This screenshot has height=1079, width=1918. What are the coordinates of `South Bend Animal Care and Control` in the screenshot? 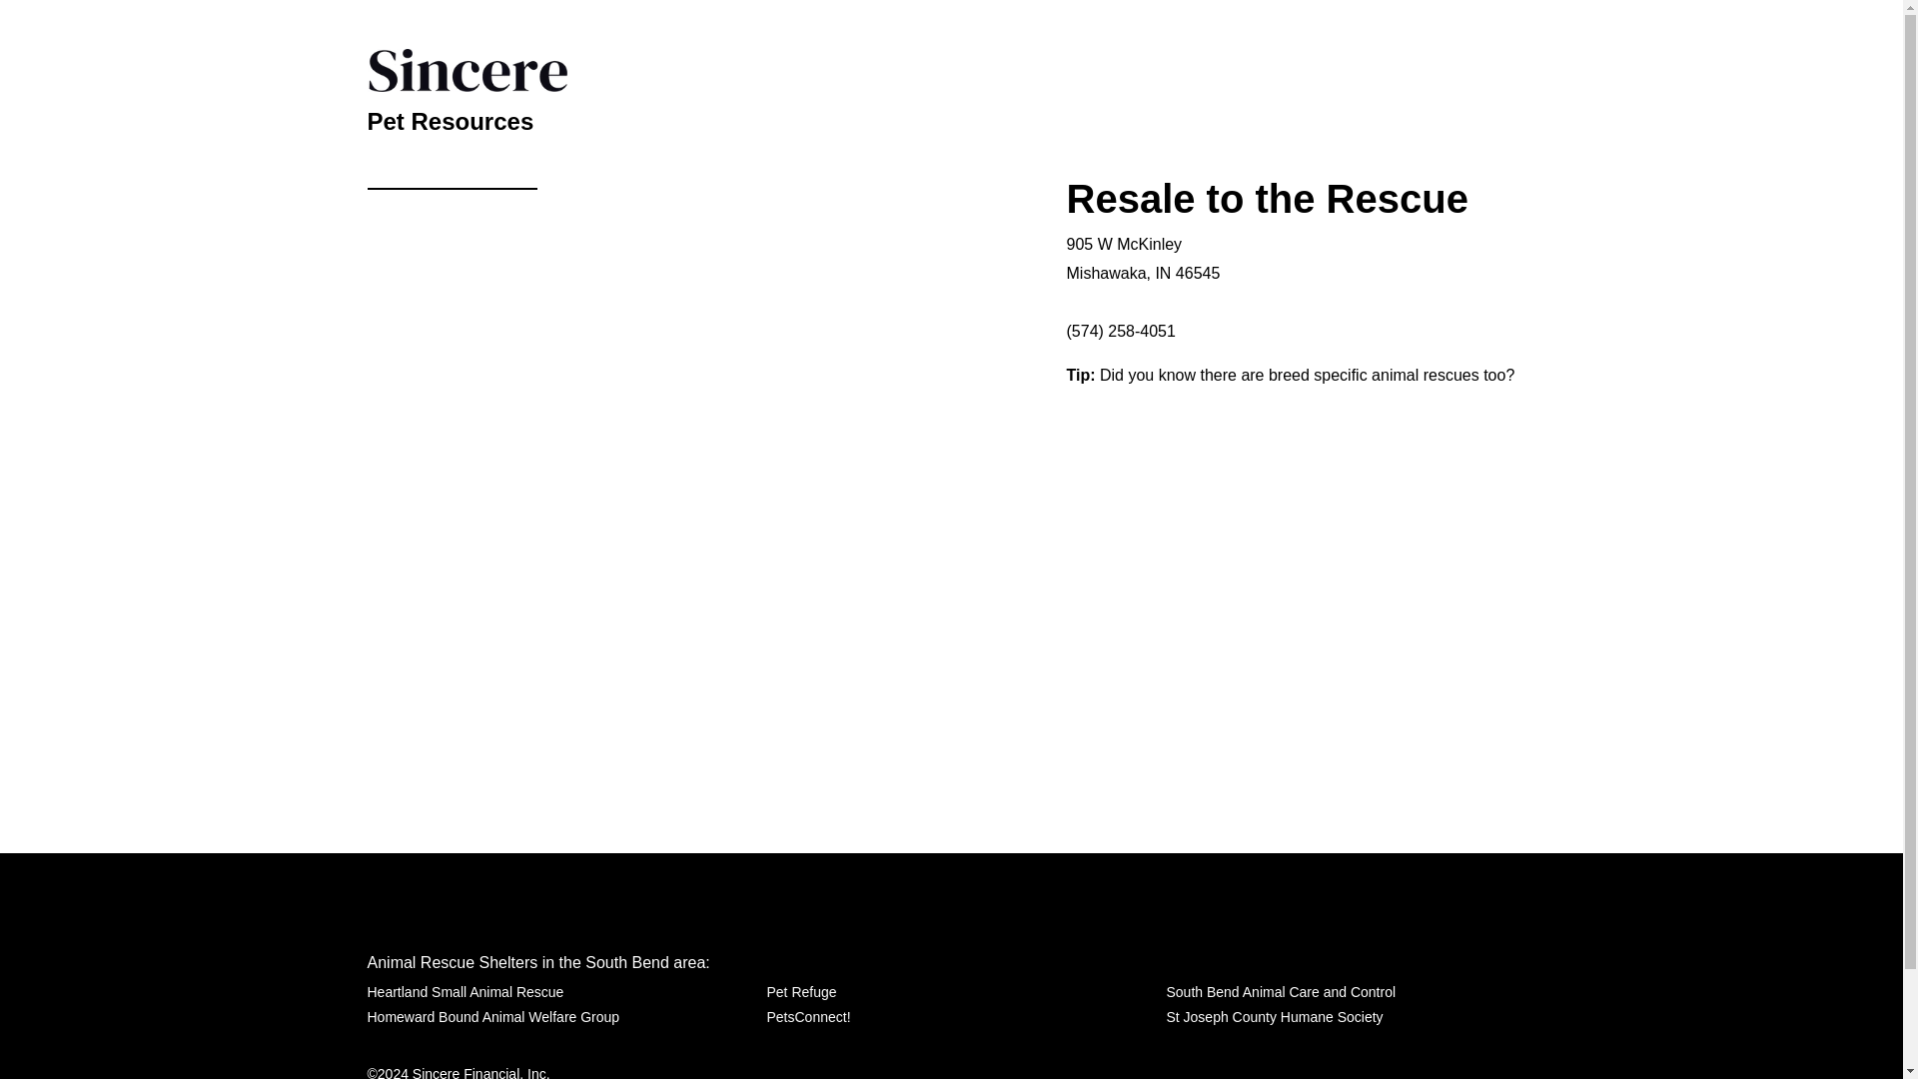 It's located at (1281, 991).